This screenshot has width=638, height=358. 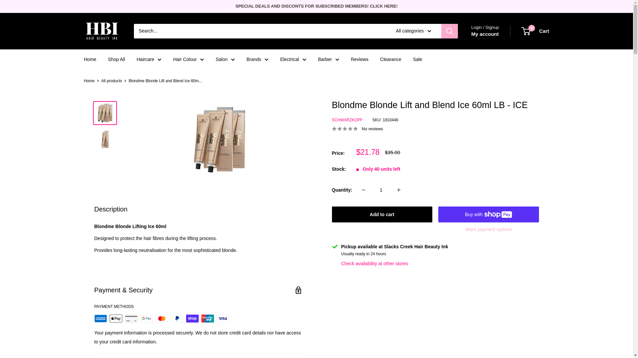 What do you see at coordinates (374, 264) in the screenshot?
I see `Check availability at other stores` at bounding box center [374, 264].